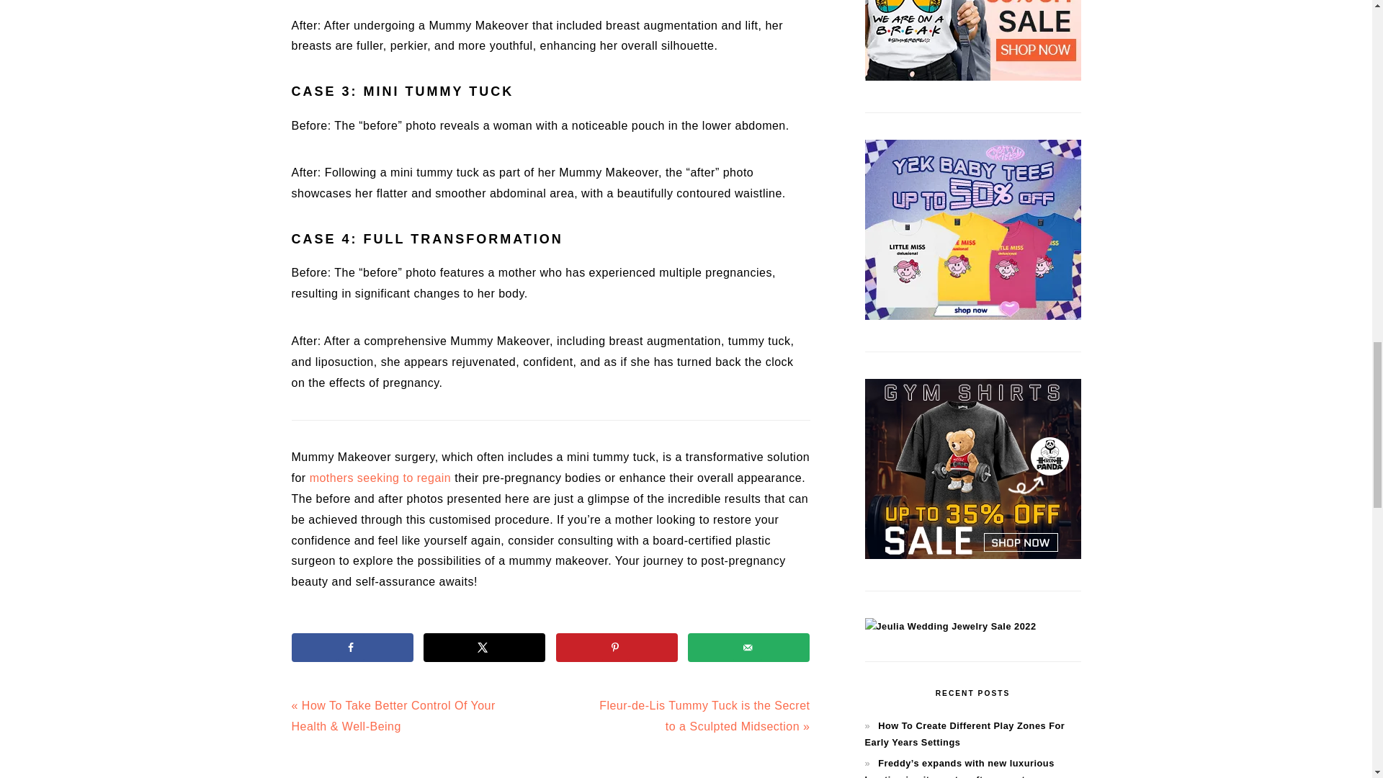 This screenshot has height=778, width=1383. I want to click on Share on X, so click(484, 648).